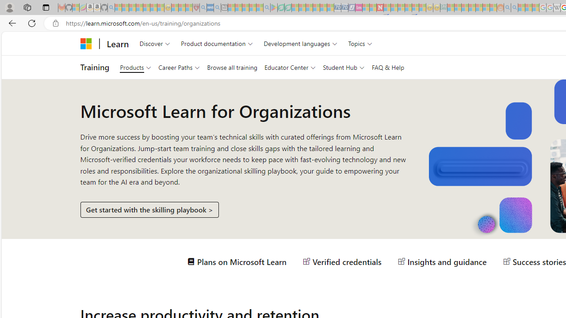 Image resolution: width=566 pixels, height=318 pixels. Describe the element at coordinates (179, 67) in the screenshot. I see `Career Paths` at that location.